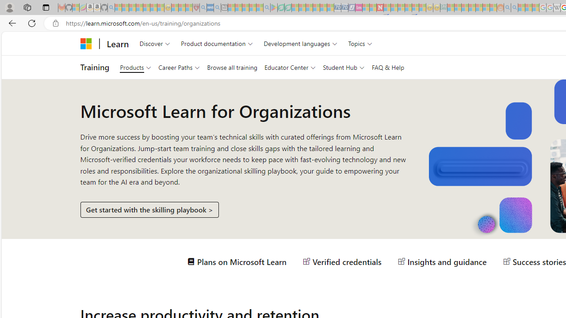 Image resolution: width=566 pixels, height=318 pixels. Describe the element at coordinates (179, 67) in the screenshot. I see `Career Paths` at that location.